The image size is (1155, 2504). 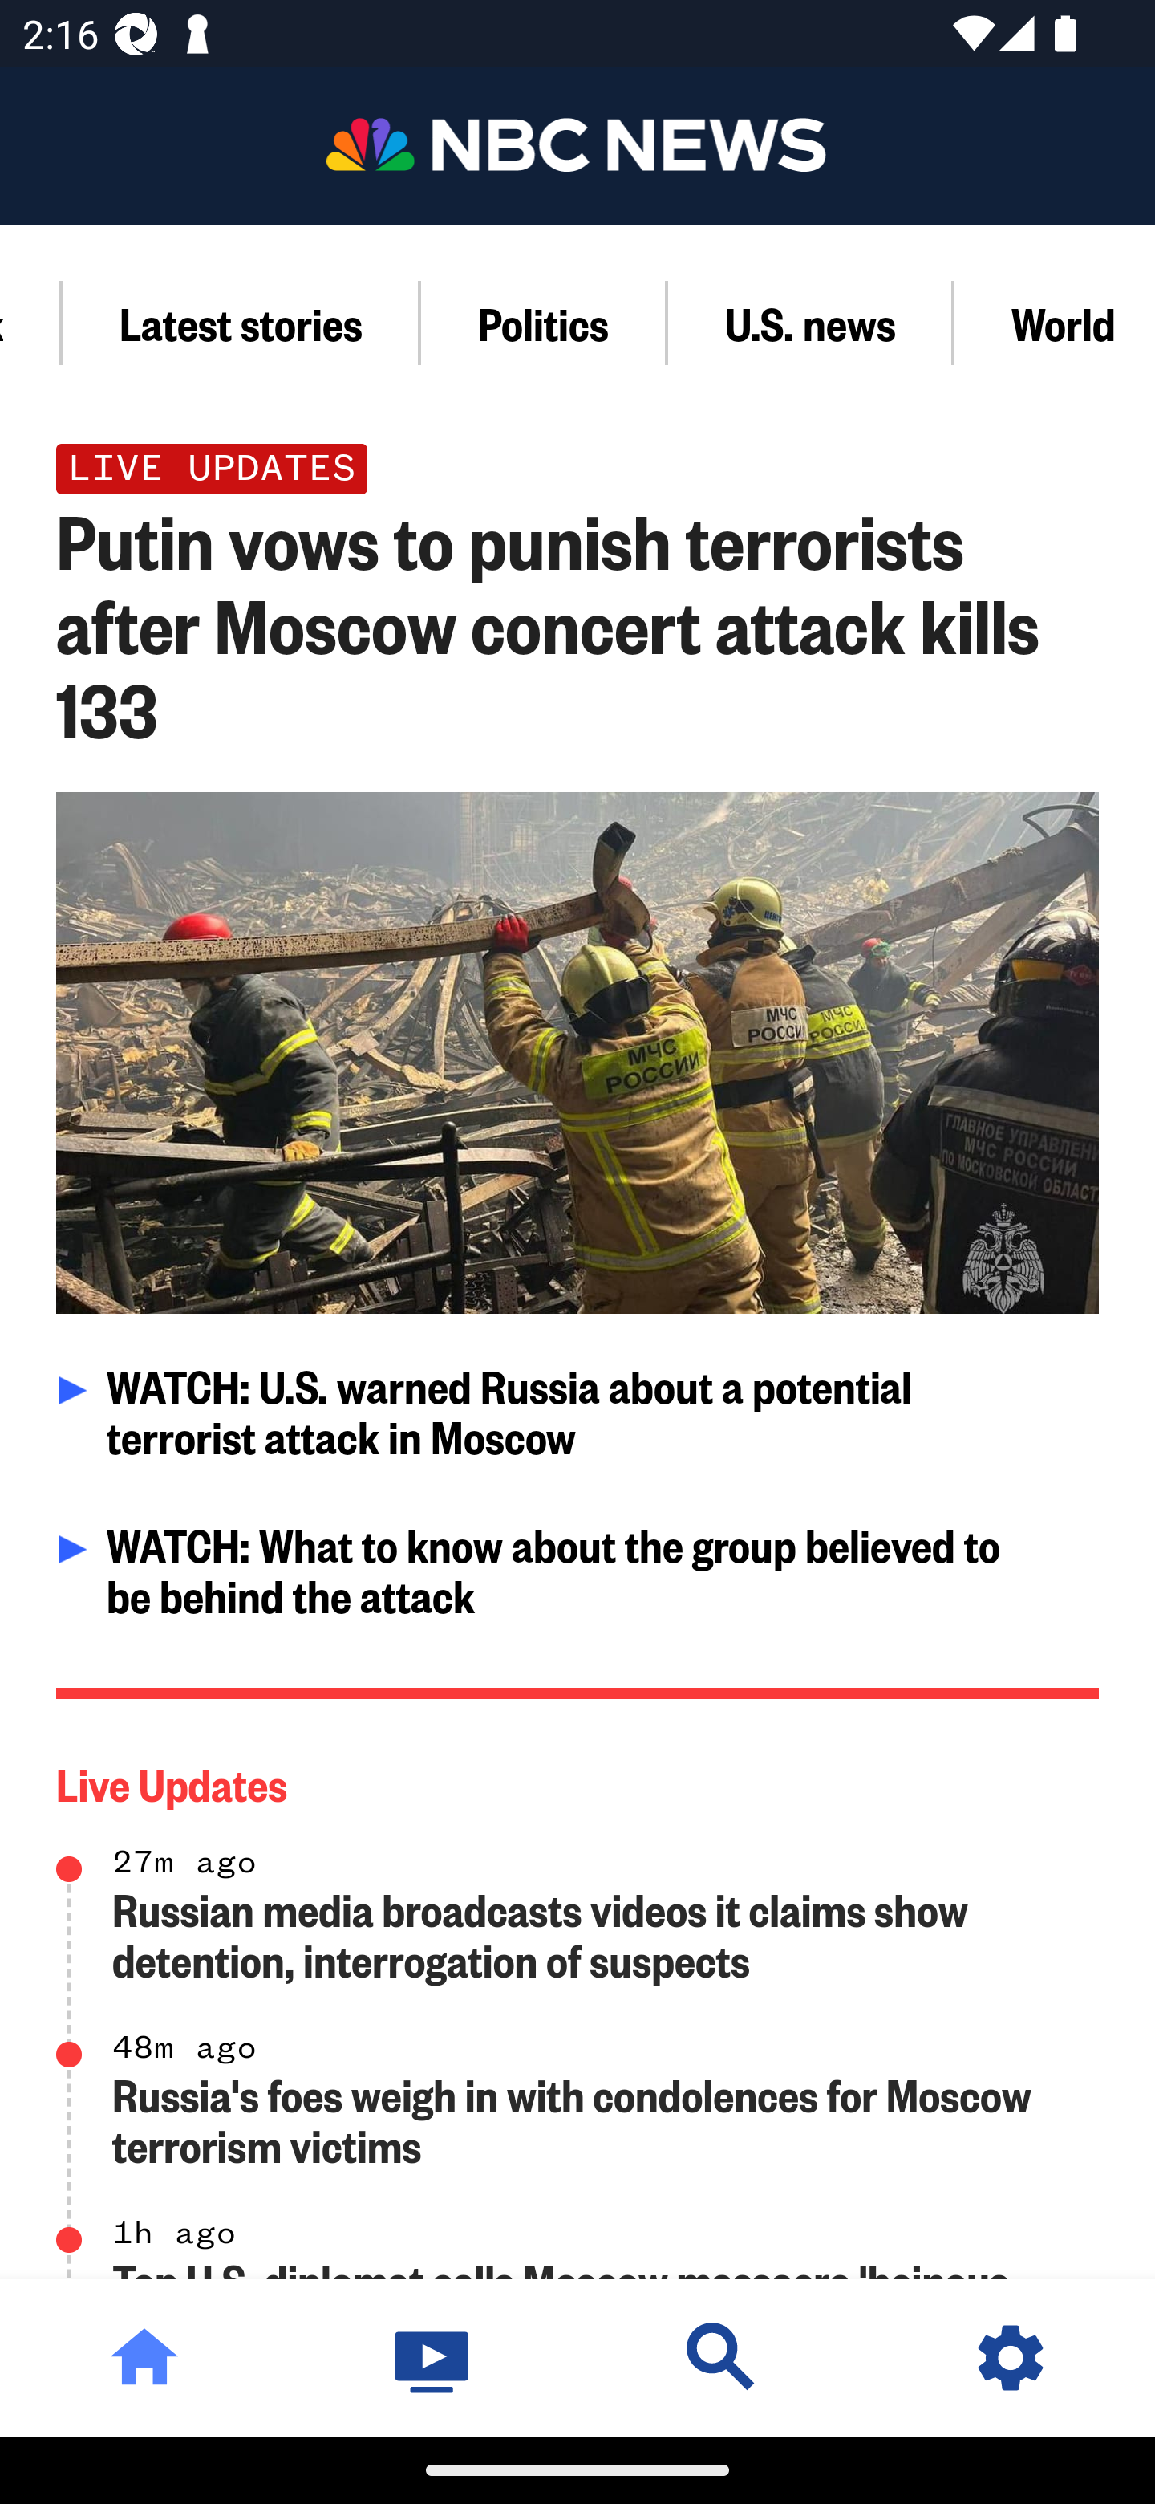 I want to click on U.S. news Section,U.S. news, so click(x=810, y=323).